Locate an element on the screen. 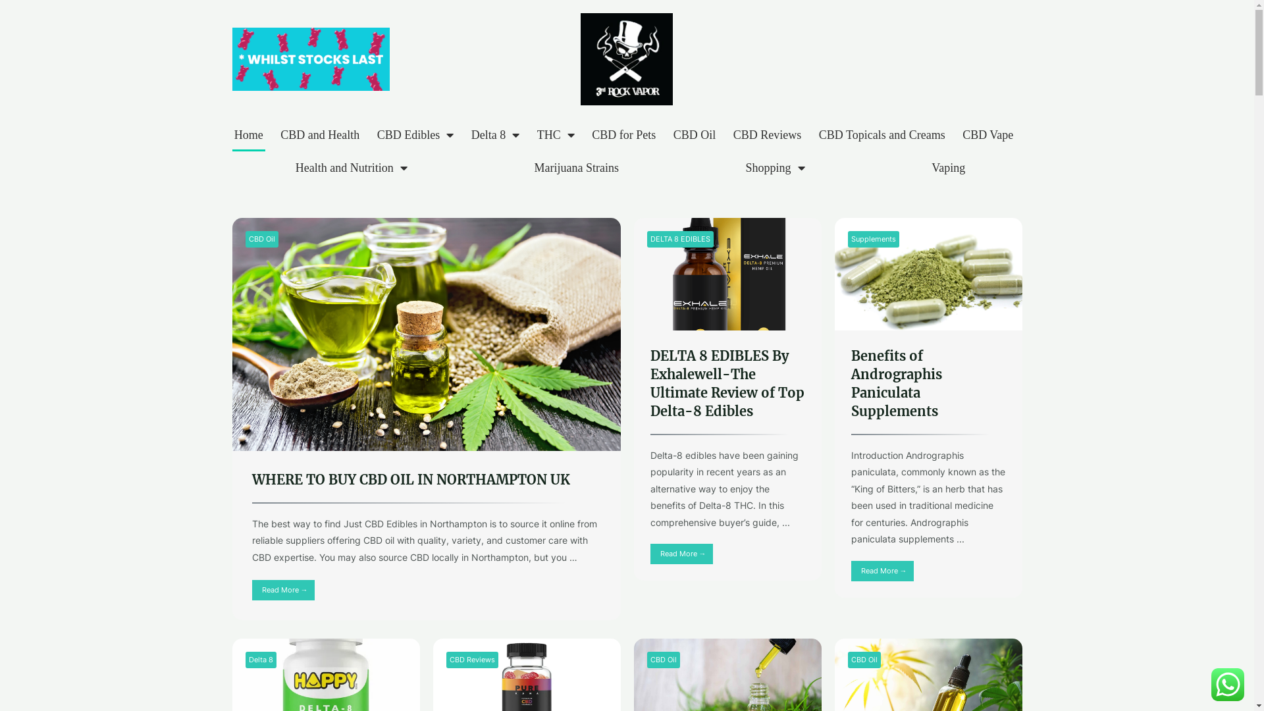 This screenshot has height=711, width=1264. CBD and Health is located at coordinates (320, 135).